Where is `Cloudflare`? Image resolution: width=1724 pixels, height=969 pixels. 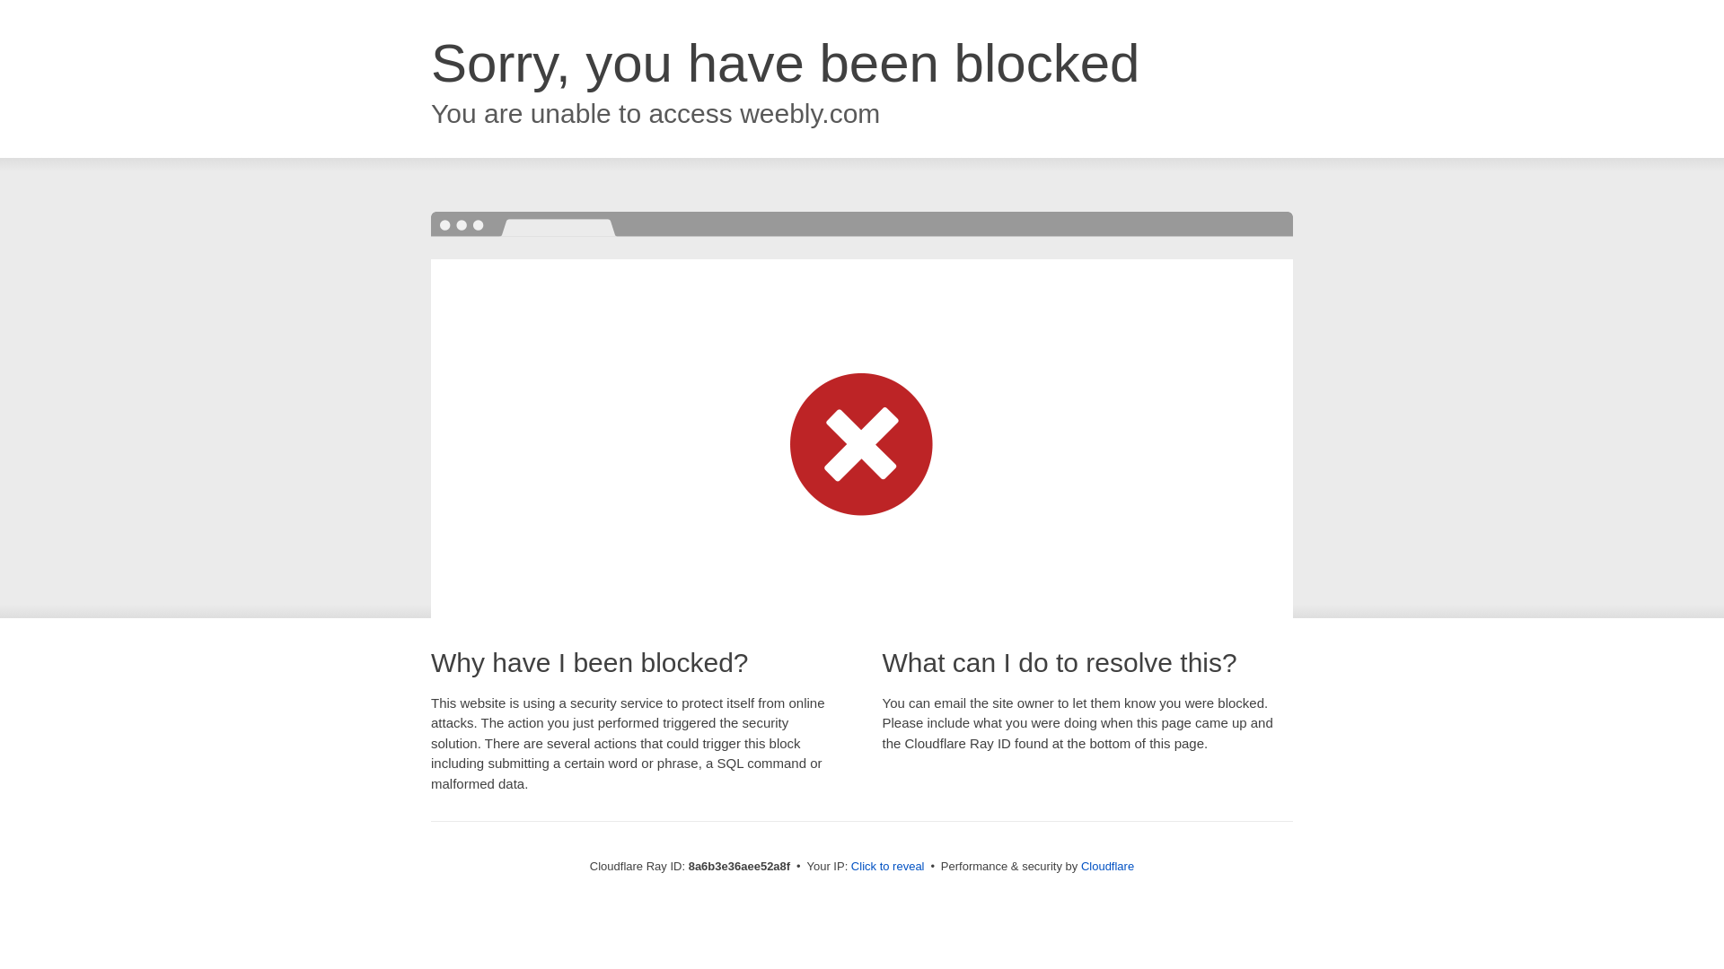 Cloudflare is located at coordinates (1107, 866).